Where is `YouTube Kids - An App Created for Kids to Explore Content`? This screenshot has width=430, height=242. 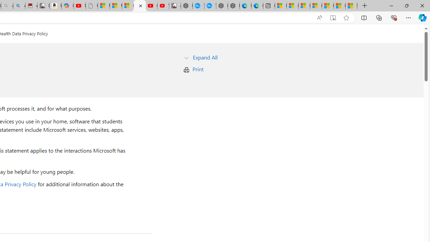
YouTube Kids - An App Created for Kids to Explore Content is located at coordinates (163, 6).